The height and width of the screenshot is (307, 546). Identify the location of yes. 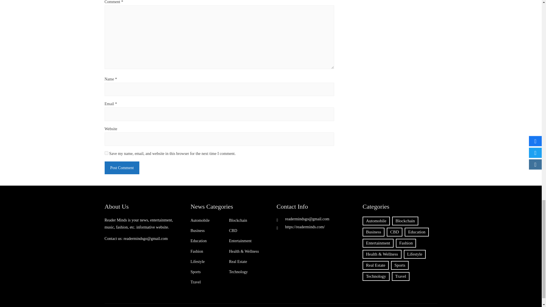
(106, 153).